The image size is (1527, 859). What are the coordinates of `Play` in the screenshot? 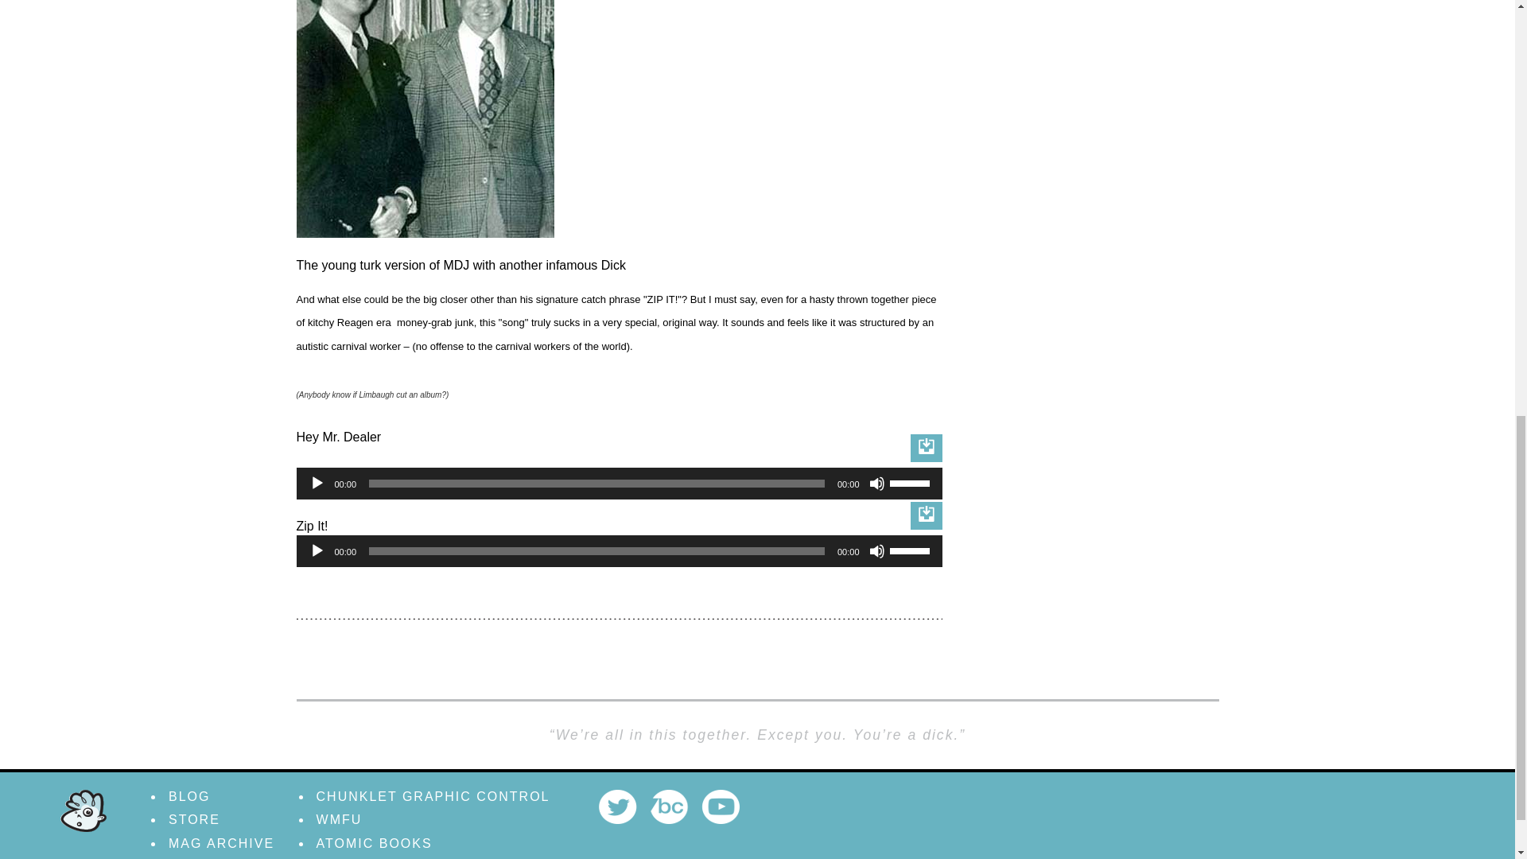 It's located at (316, 484).